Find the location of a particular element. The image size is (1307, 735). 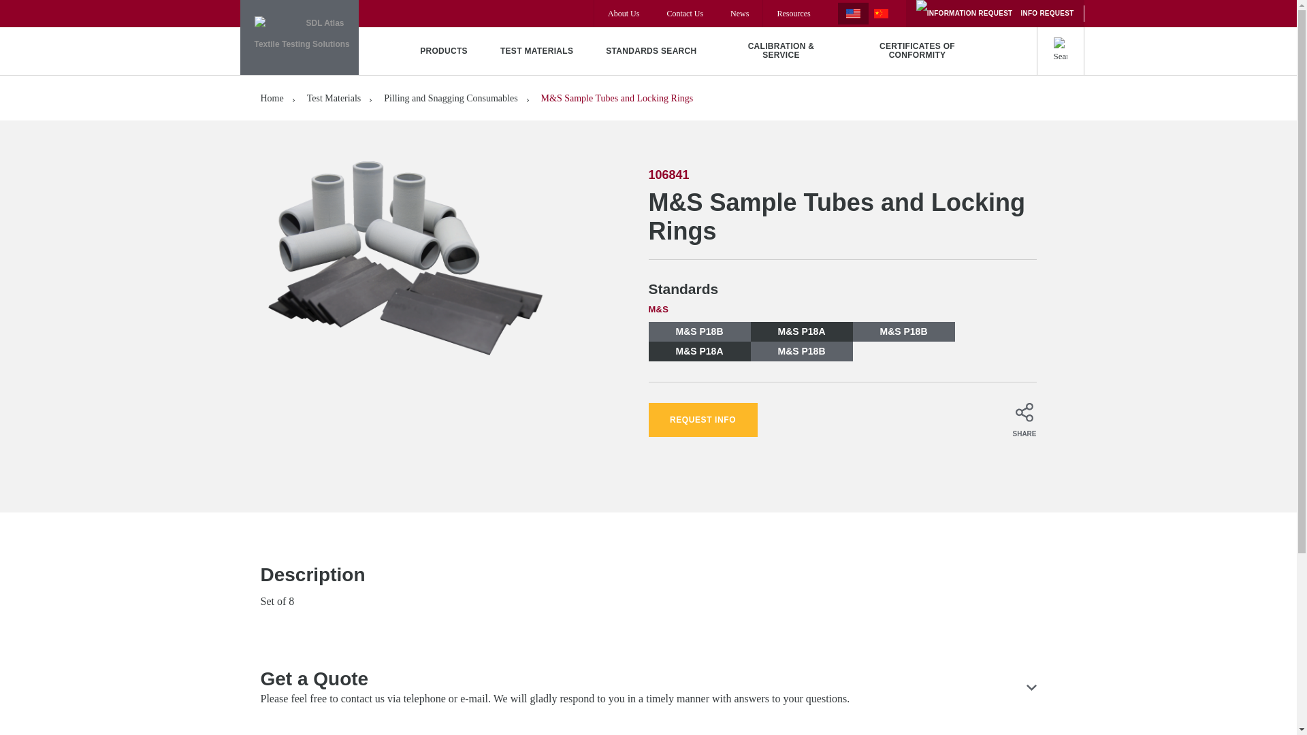

News is located at coordinates (739, 14).